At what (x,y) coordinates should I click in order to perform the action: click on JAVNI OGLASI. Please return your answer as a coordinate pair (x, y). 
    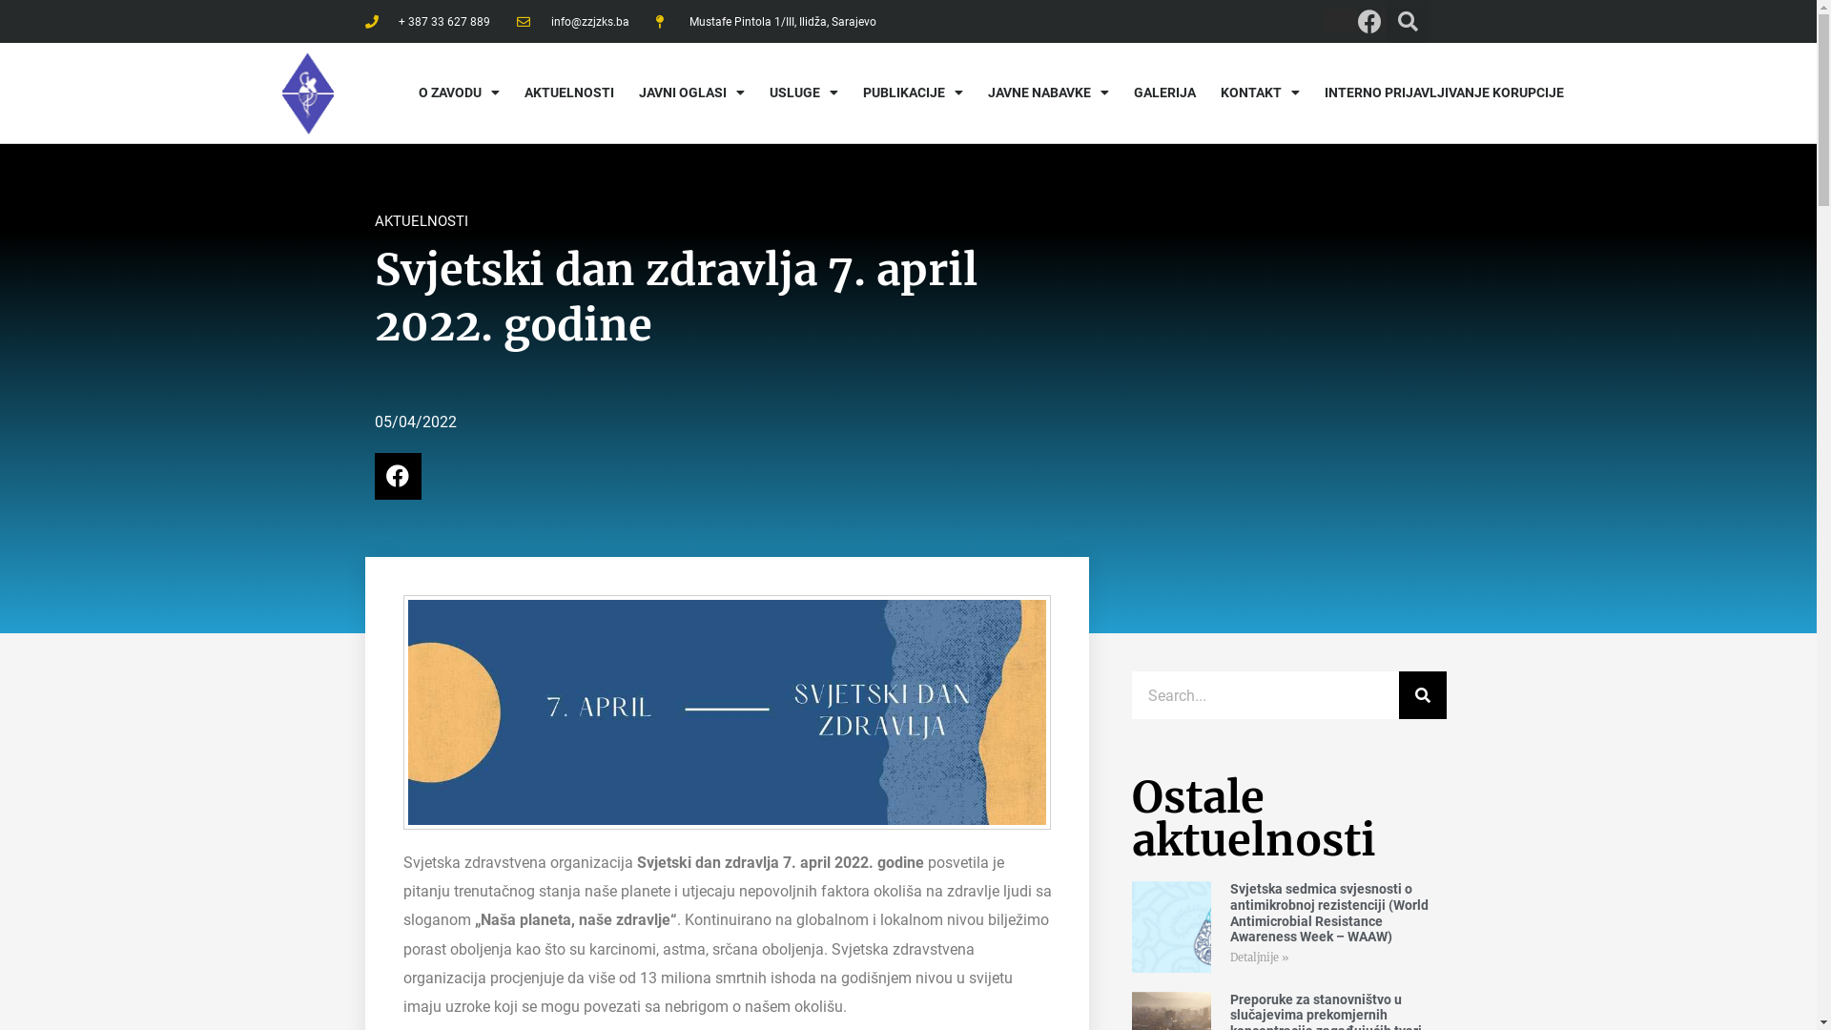
    Looking at the image, I should click on (690, 93).